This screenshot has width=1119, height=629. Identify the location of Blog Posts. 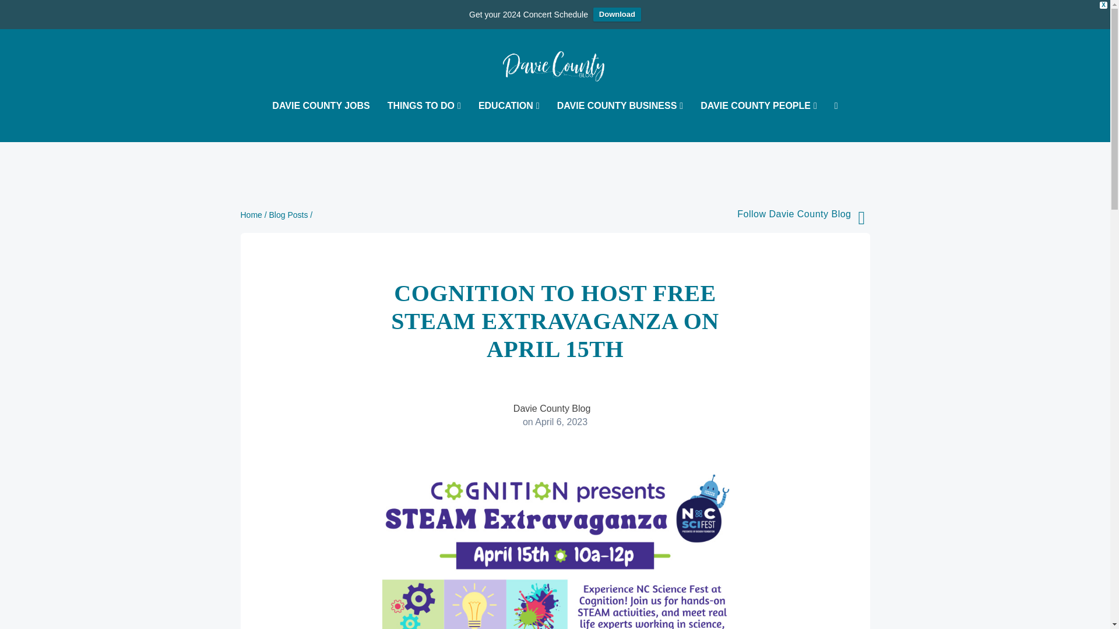
(289, 214).